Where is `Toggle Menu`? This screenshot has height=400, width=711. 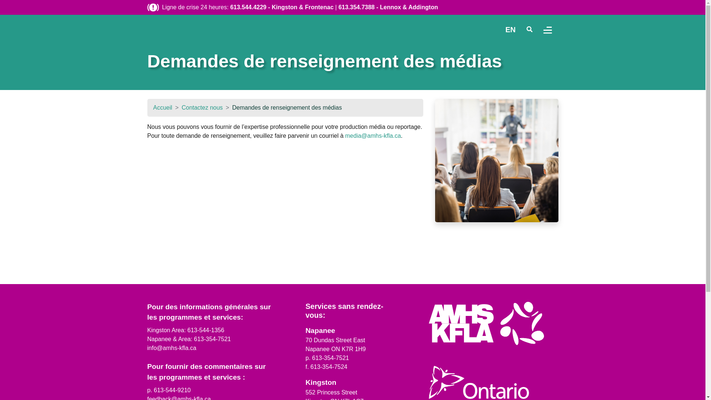 Toggle Menu is located at coordinates (548, 30).